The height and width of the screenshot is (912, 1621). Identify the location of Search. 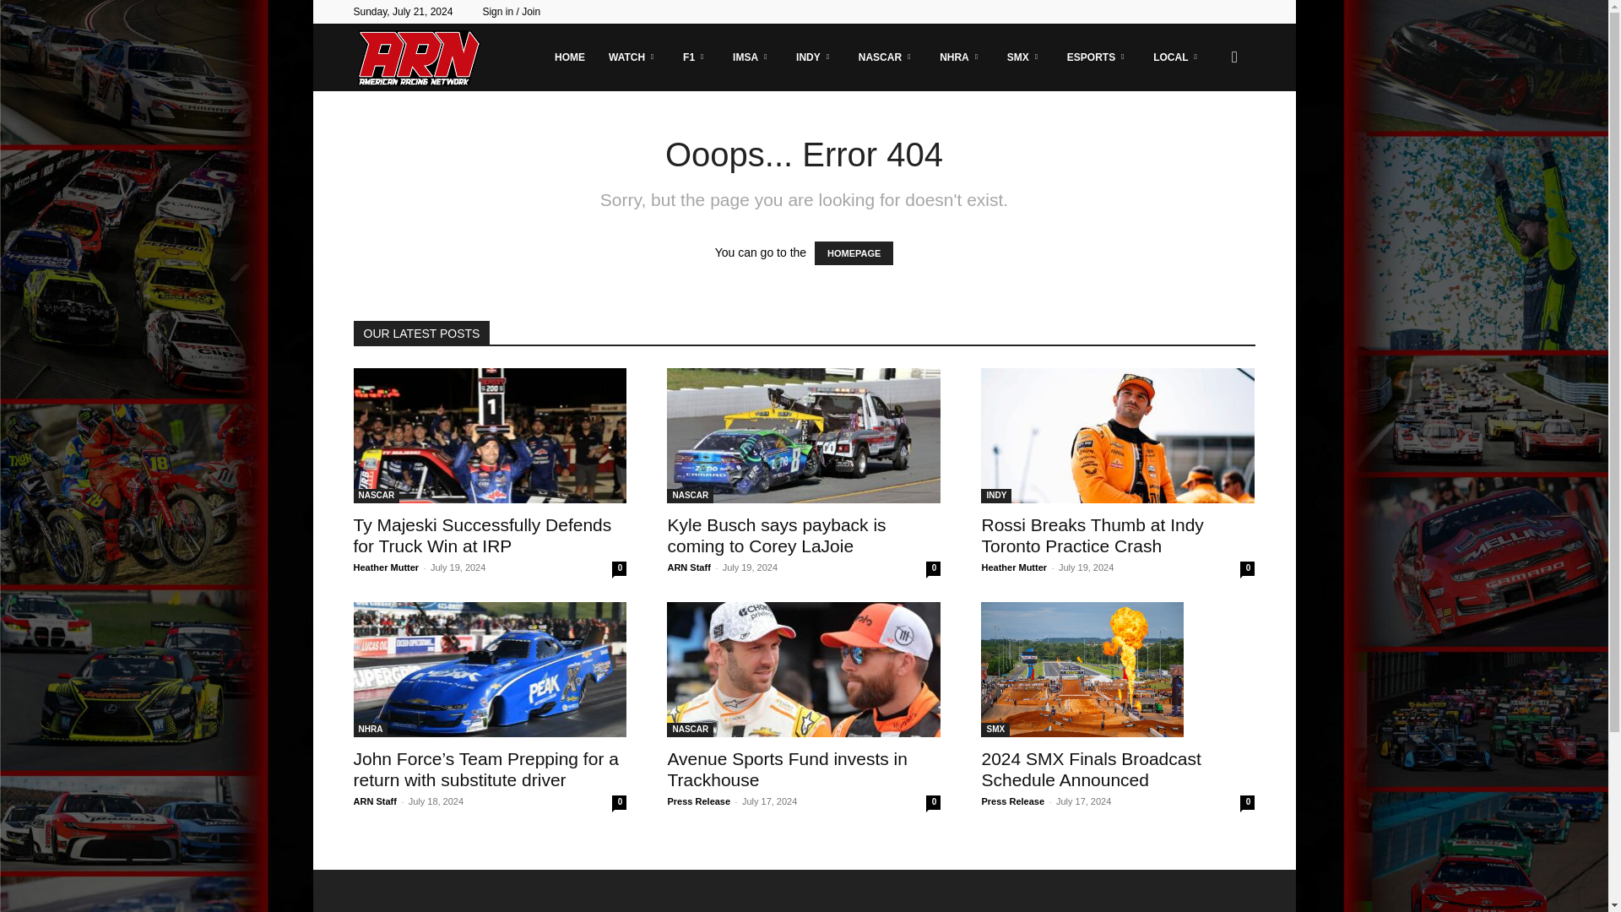
(1207, 138).